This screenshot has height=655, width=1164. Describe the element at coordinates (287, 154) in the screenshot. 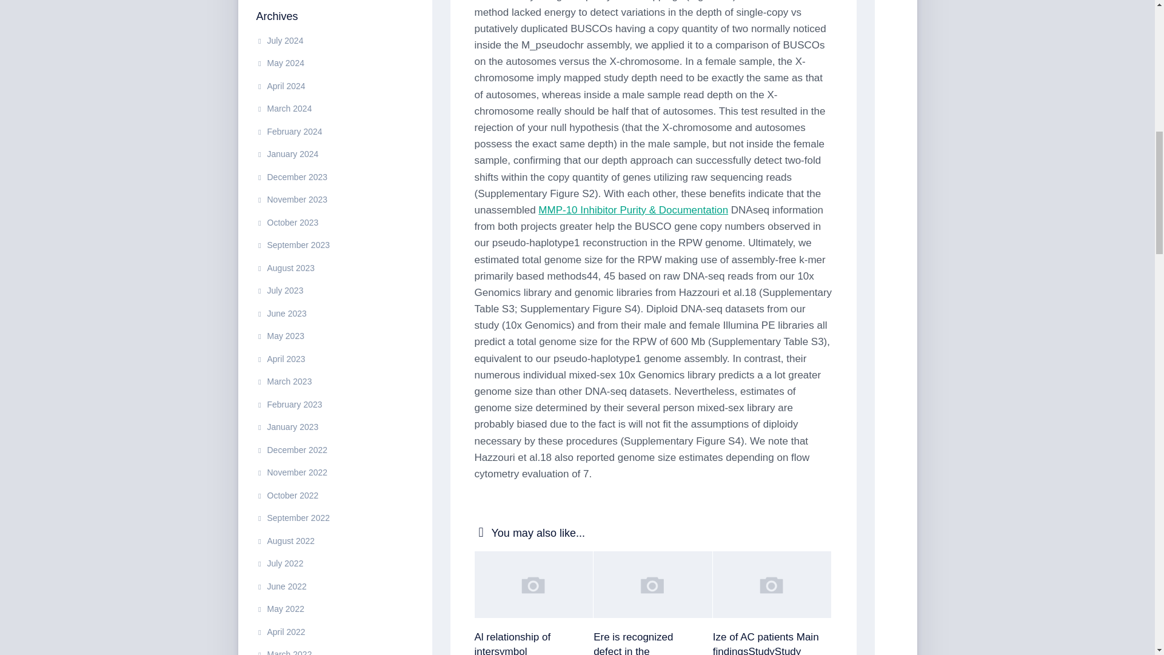

I see `January 2024` at that location.